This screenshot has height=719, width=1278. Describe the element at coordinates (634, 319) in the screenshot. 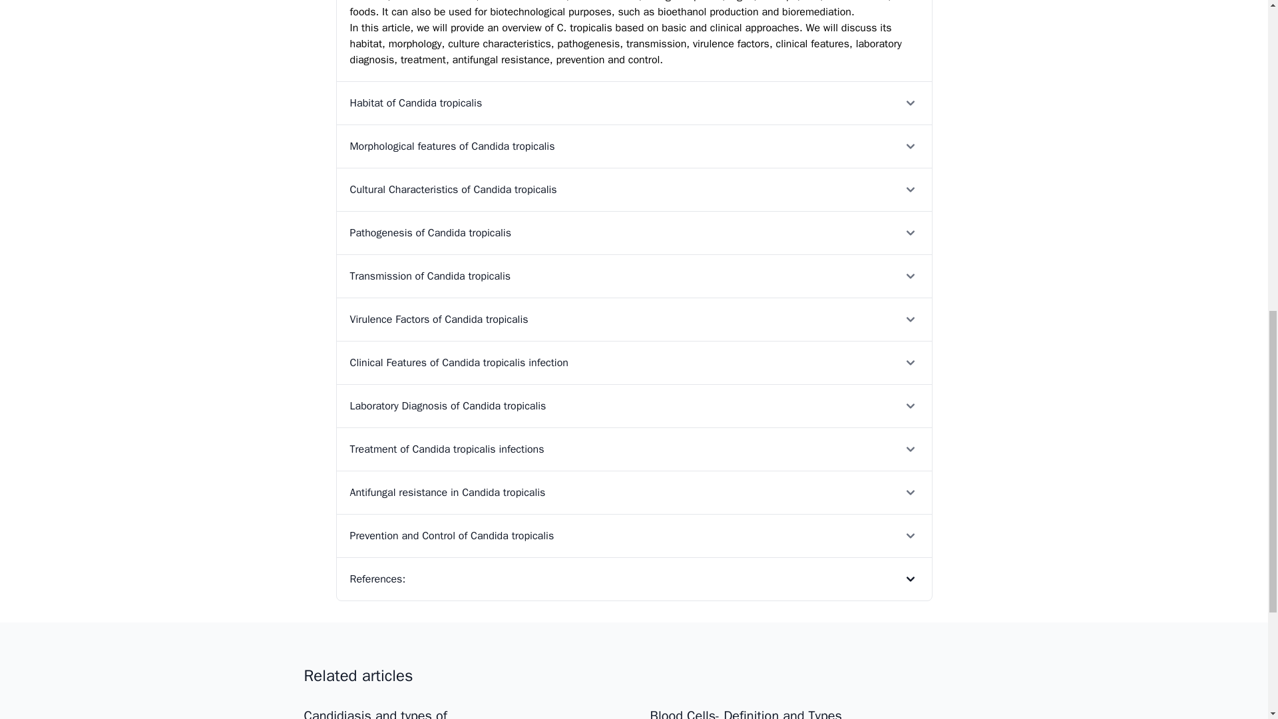

I see `Virulence Factors of Candida tropicalis` at that location.